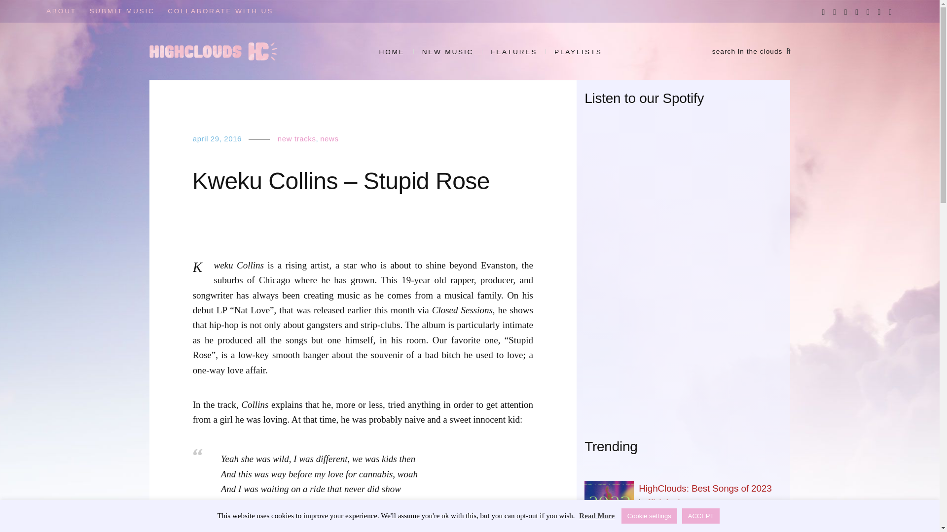  Describe the element at coordinates (578, 52) in the screenshot. I see `Playlists` at that location.